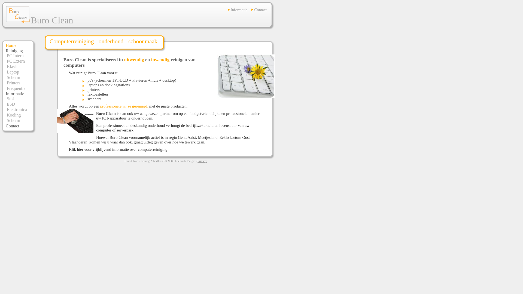 The image size is (523, 294). Describe the element at coordinates (140, 80) in the screenshot. I see `klavieren` at that location.